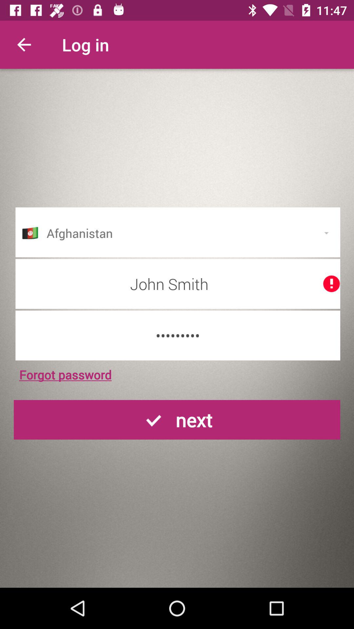 This screenshot has height=629, width=354. I want to click on open john smith icon, so click(178, 284).